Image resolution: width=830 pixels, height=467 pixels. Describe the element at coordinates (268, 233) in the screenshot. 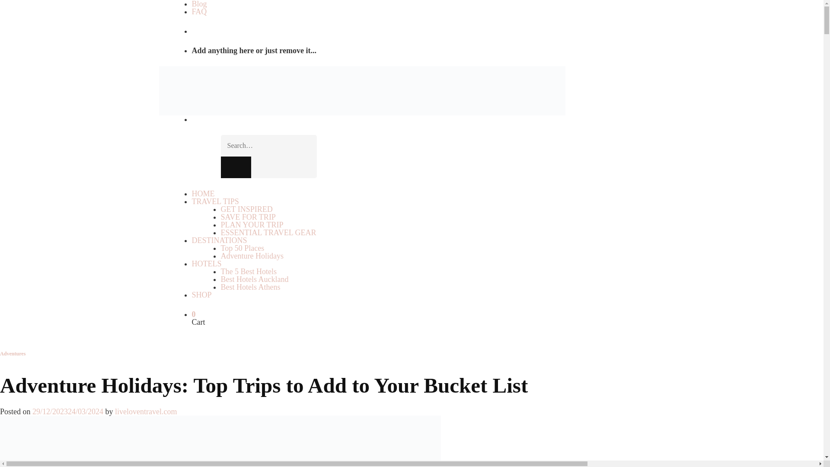

I see `ESSENTIAL TRAVEL GEAR` at that location.